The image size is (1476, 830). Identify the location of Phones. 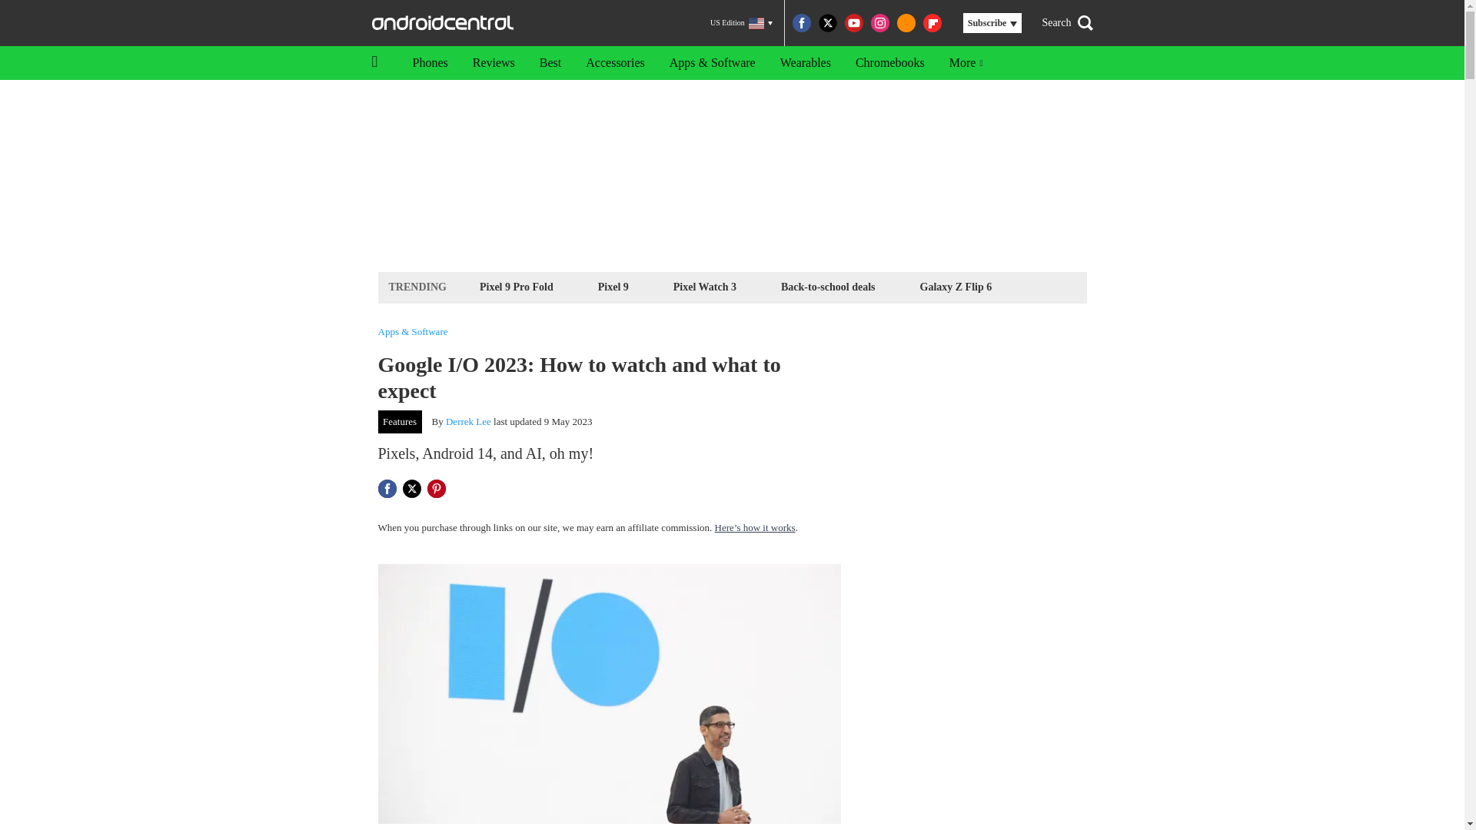
(429, 63).